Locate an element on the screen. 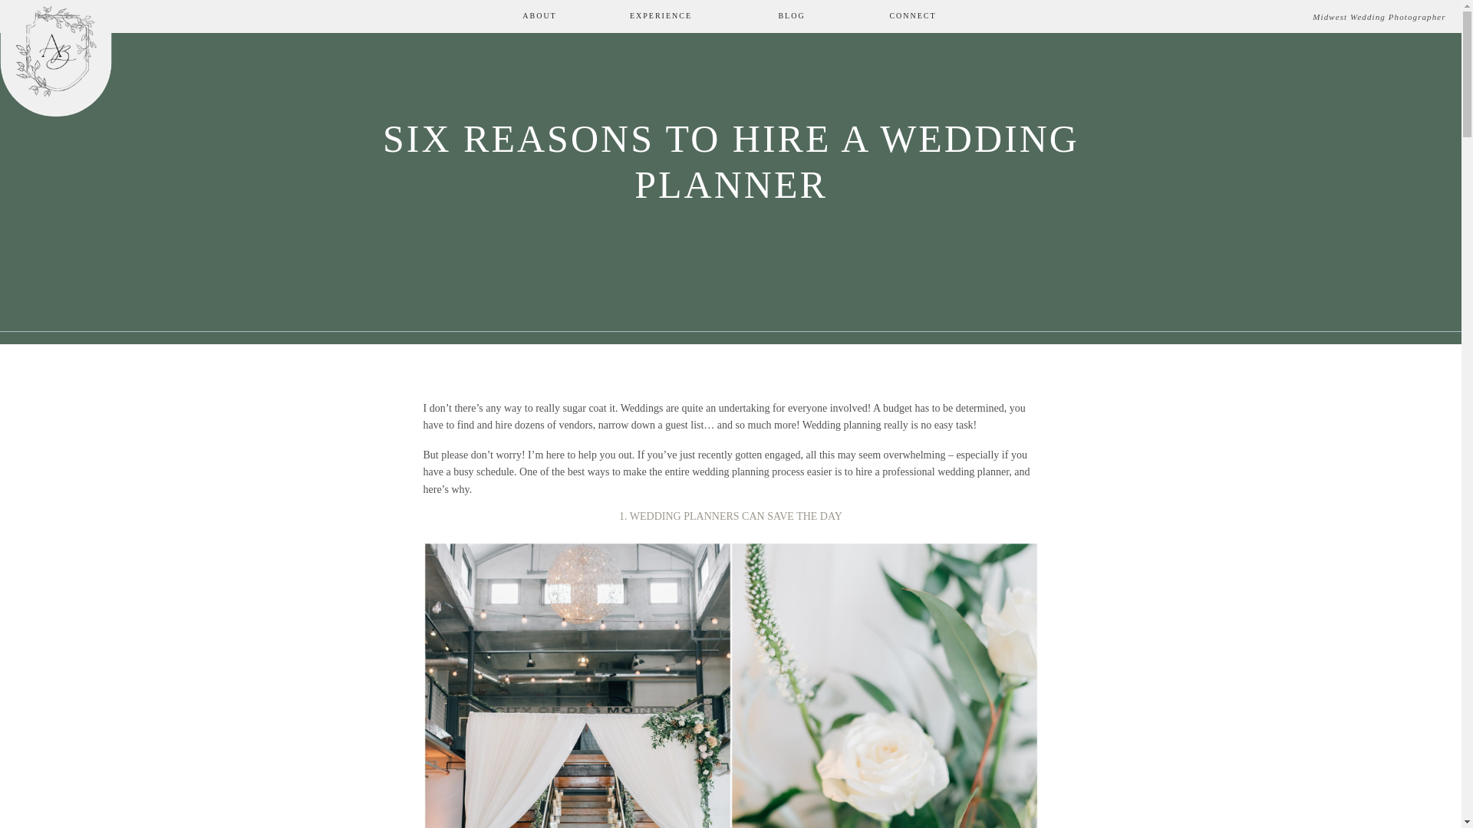 The width and height of the screenshot is (1473, 828). ABOUT is located at coordinates (539, 17).